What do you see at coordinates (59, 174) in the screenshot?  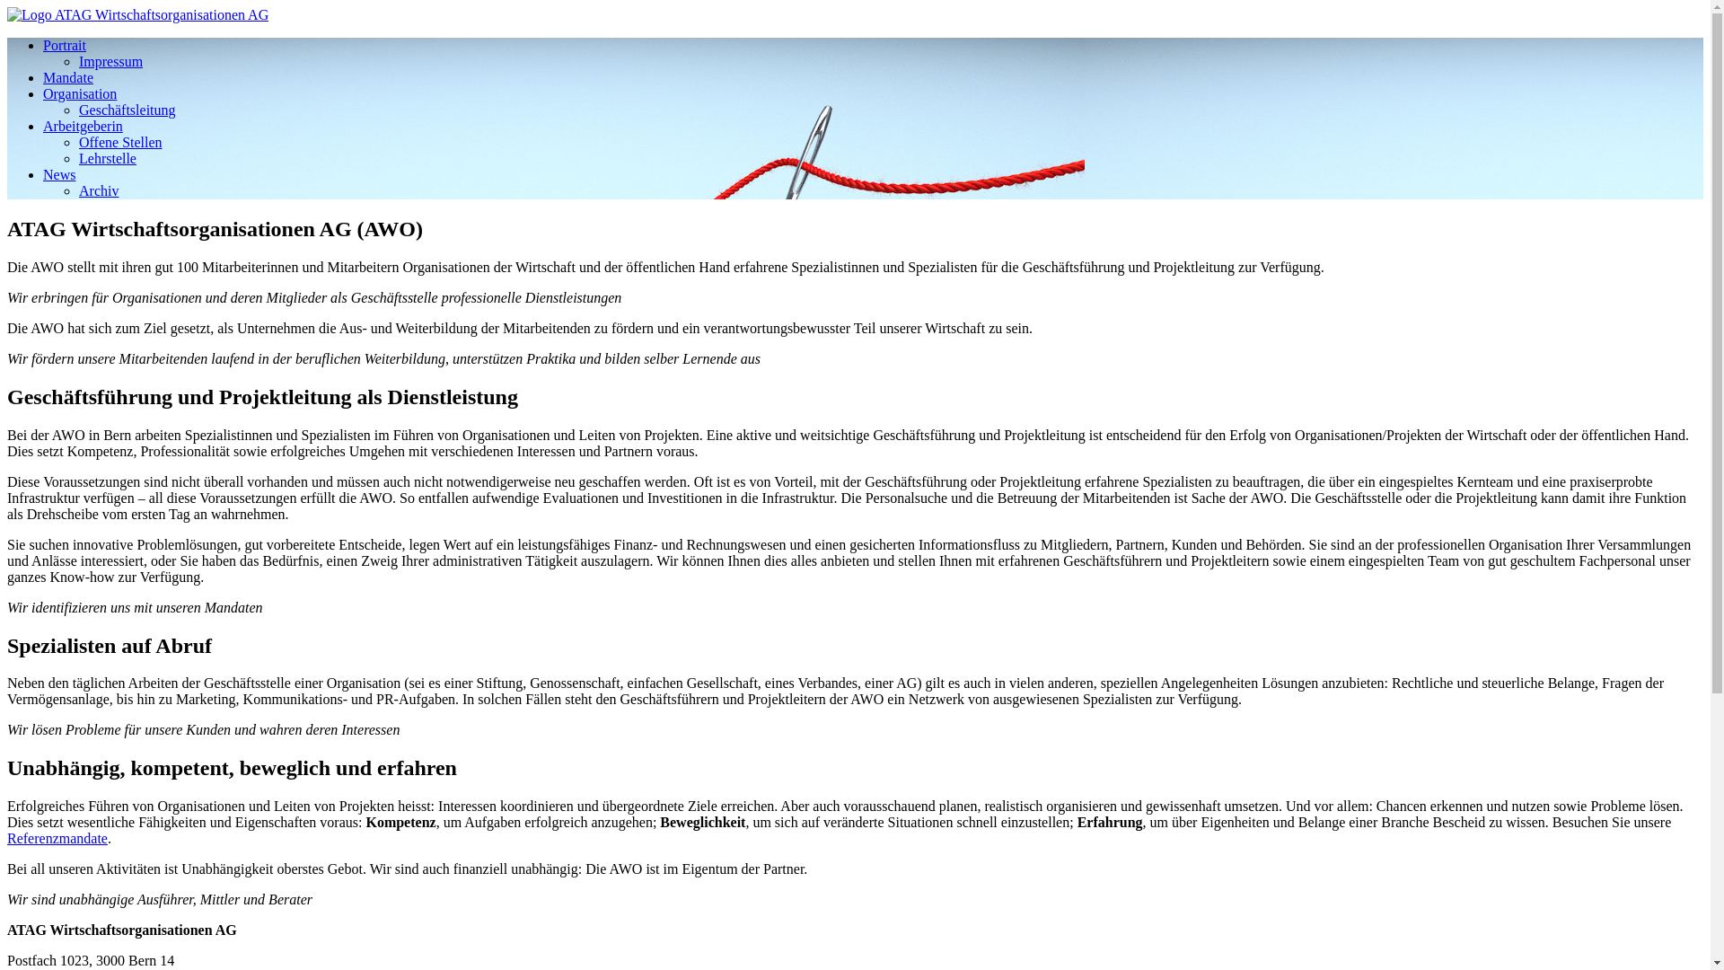 I see `News` at bounding box center [59, 174].